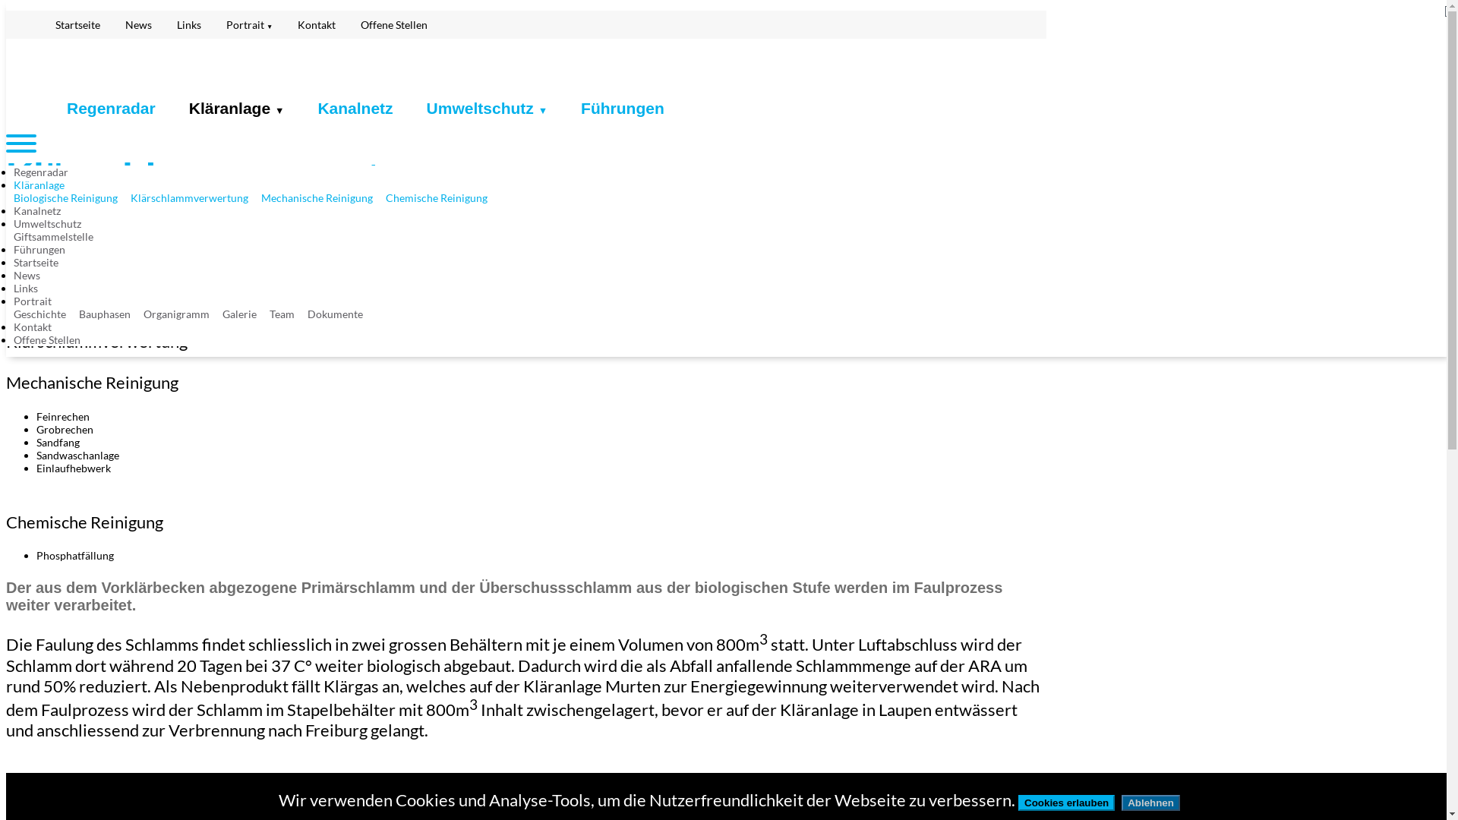 This screenshot has height=820, width=1458. I want to click on Links, so click(31, 289).